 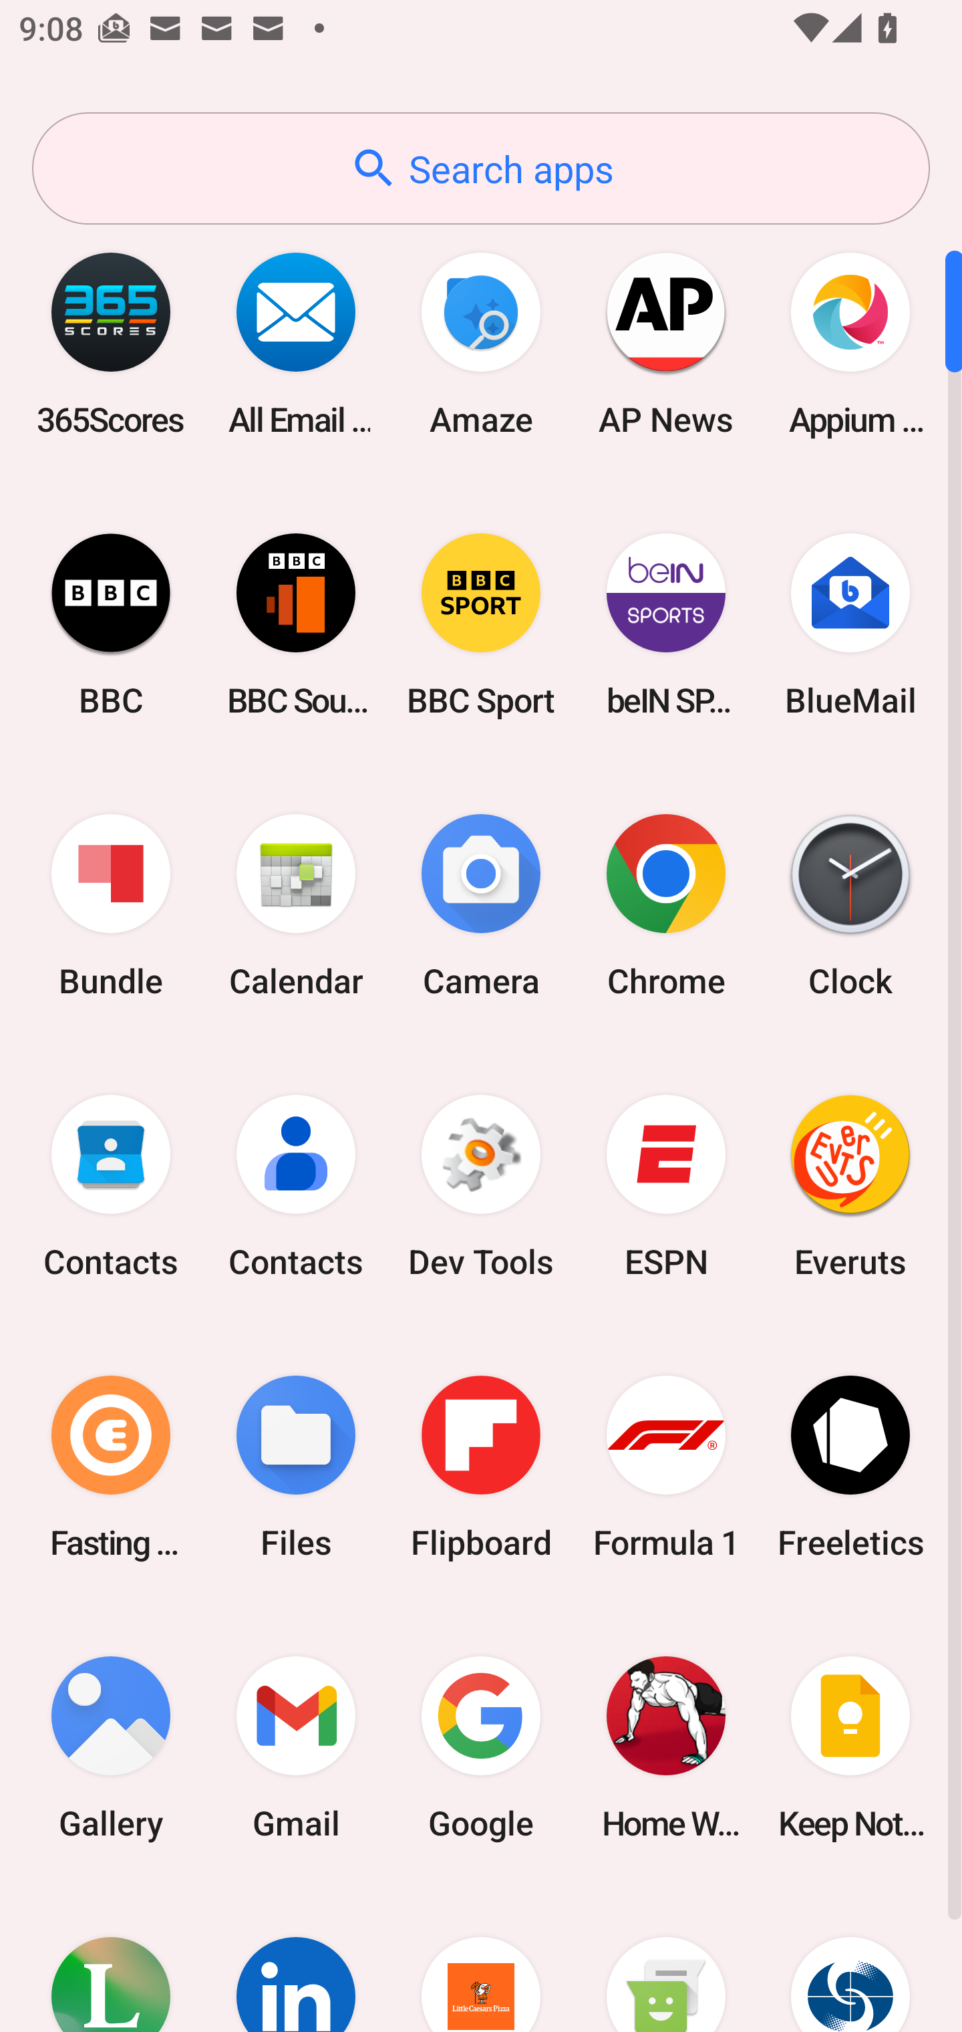 I want to click on Clock, so click(x=850, y=906).